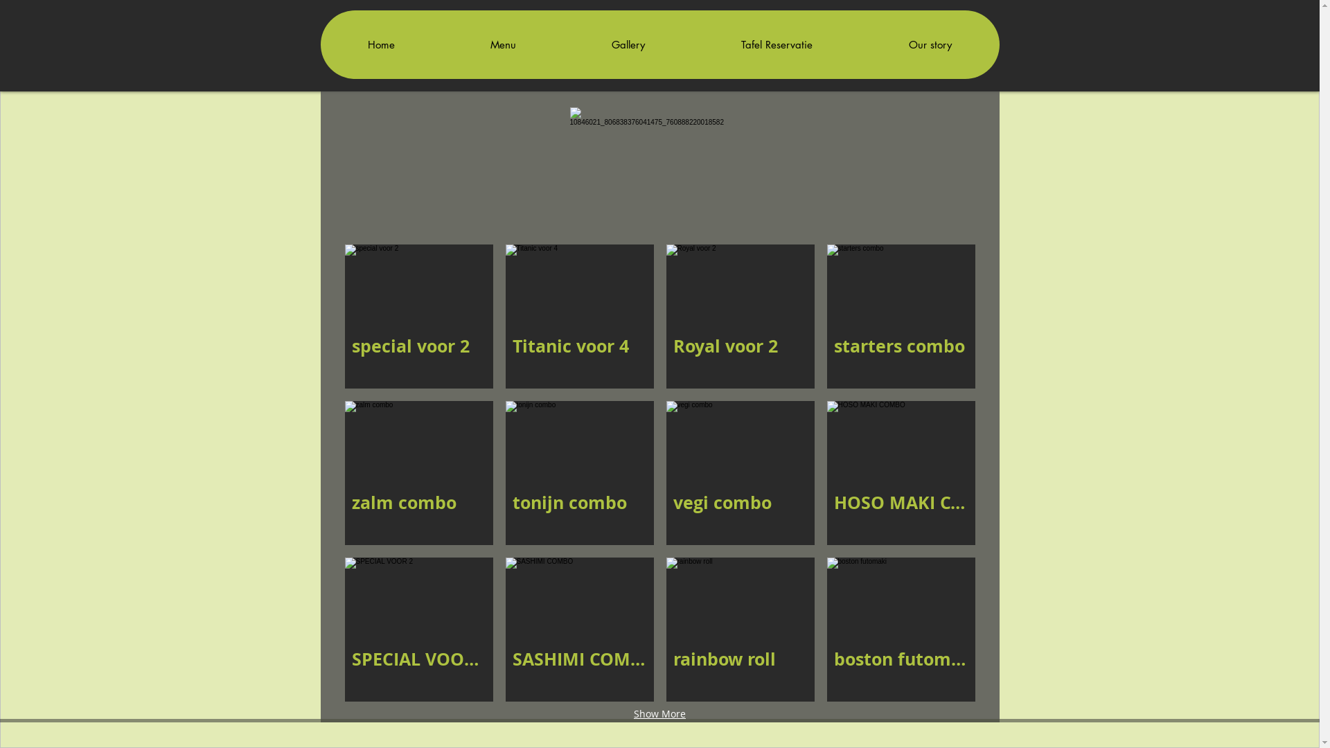 The width and height of the screenshot is (1330, 748). What do you see at coordinates (930, 44) in the screenshot?
I see `Our story` at bounding box center [930, 44].